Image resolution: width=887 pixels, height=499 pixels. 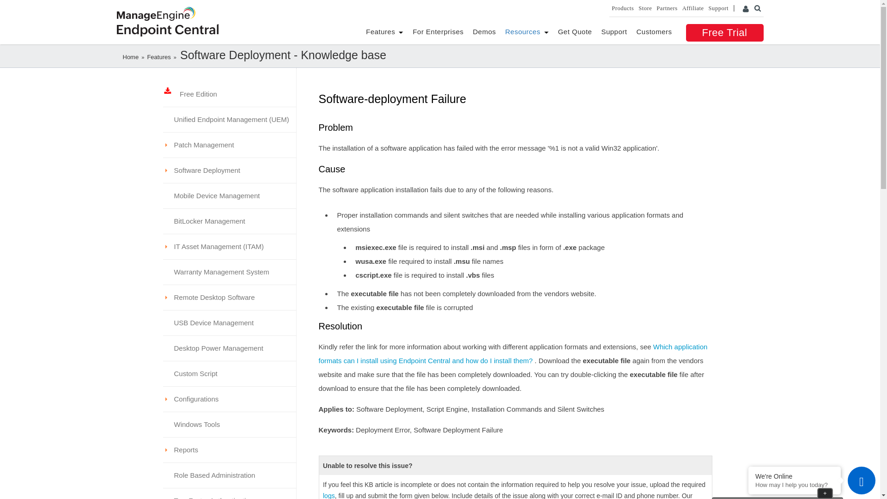 What do you see at coordinates (167, 30) in the screenshot?
I see `Unified Endpoint Management - ManageEngine Endpoint Central` at bounding box center [167, 30].